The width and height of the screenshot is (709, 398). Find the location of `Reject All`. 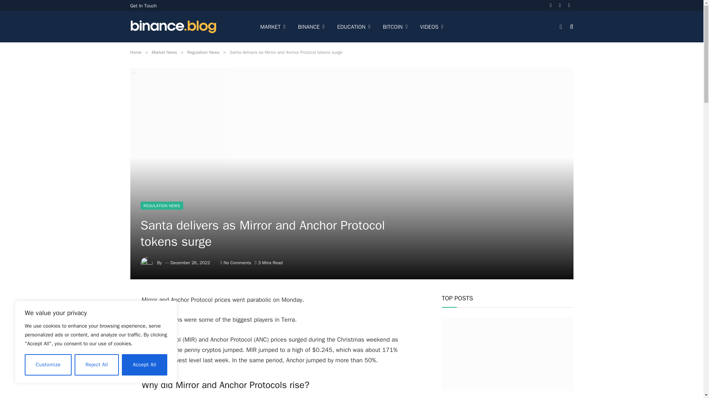

Reject All is located at coordinates (97, 365).